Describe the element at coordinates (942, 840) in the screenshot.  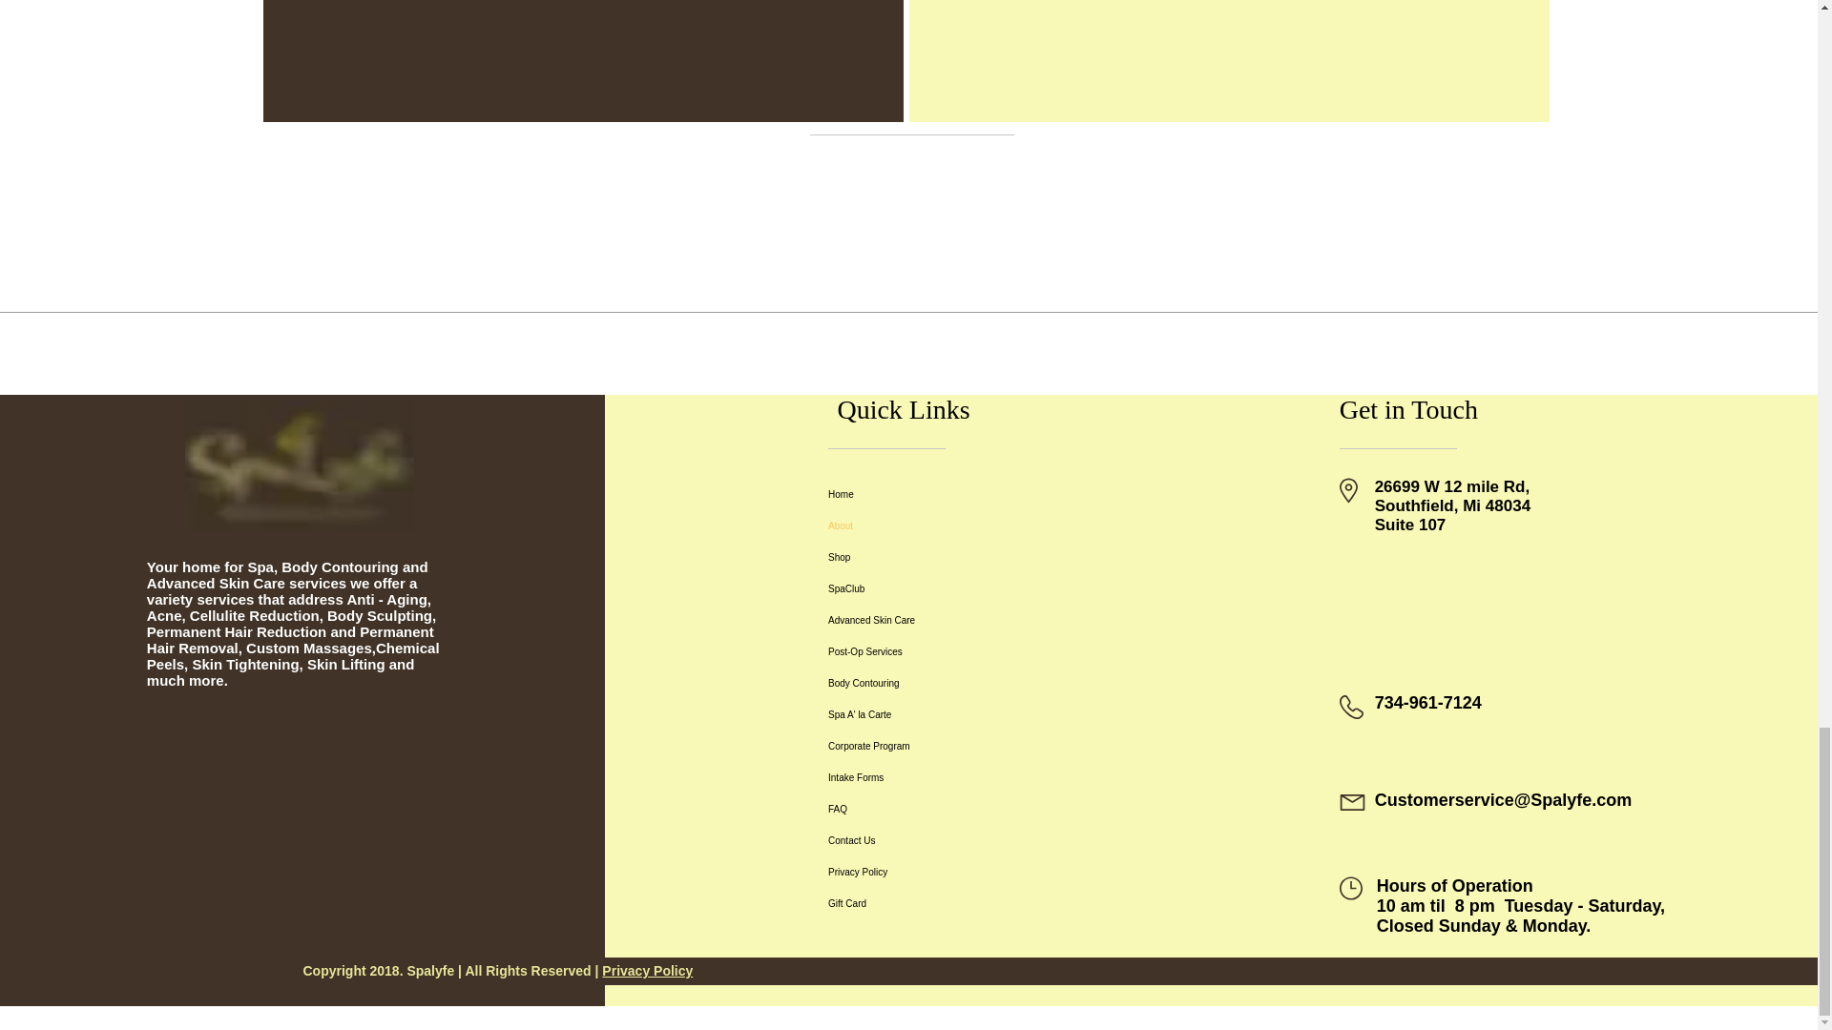
I see `Contact Us` at that location.